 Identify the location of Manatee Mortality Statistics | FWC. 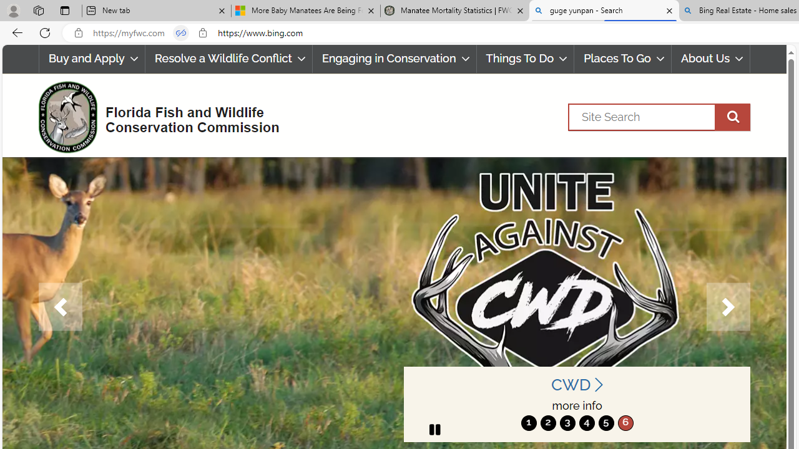
(455, 11).